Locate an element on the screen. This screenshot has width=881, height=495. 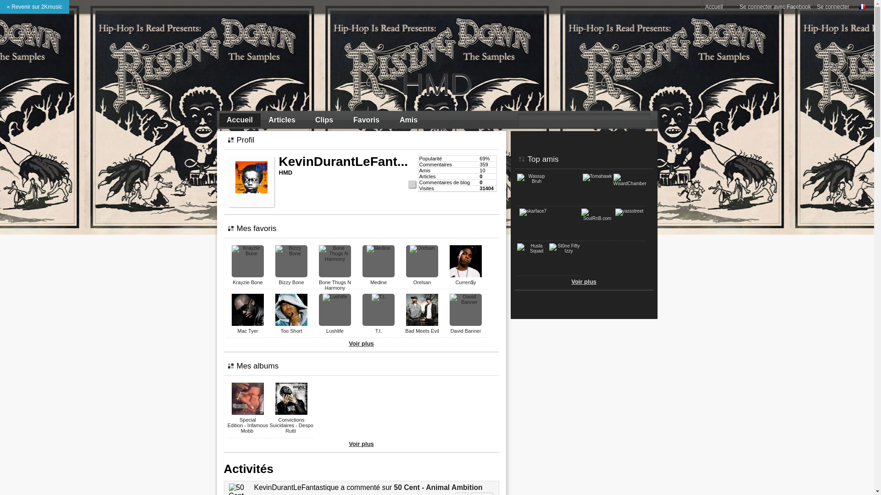
 Se connecter avec Facebook is located at coordinates (770, 7).